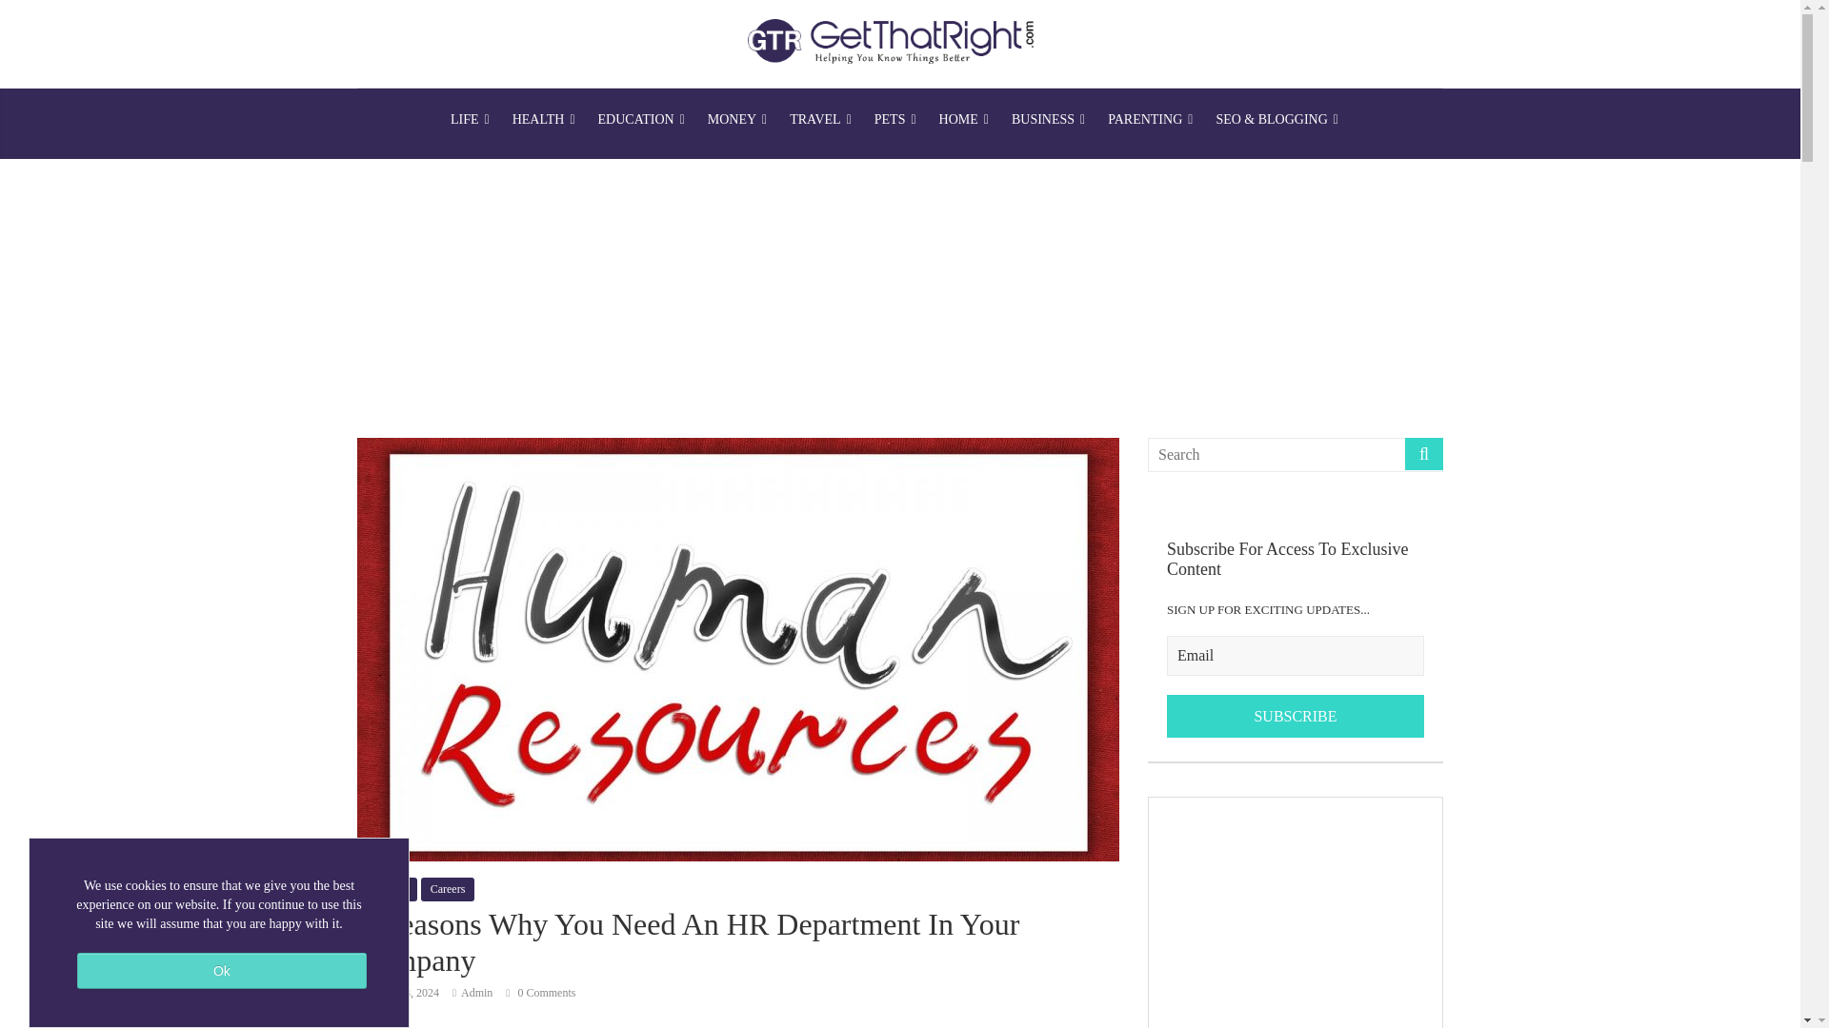 The height and width of the screenshot is (1028, 1829). Describe the element at coordinates (821, 120) in the screenshot. I see `TRAVEL` at that location.